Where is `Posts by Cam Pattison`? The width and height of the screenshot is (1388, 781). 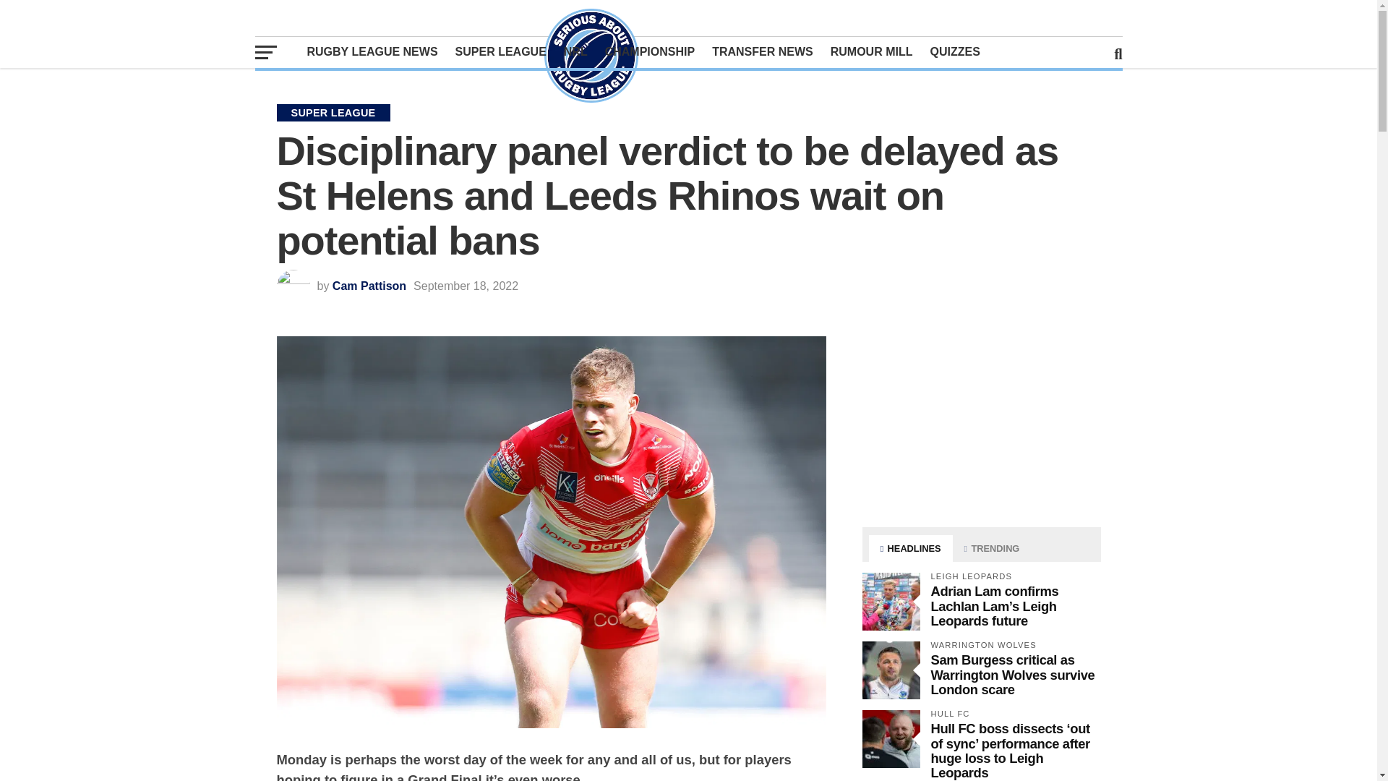 Posts by Cam Pattison is located at coordinates (369, 285).